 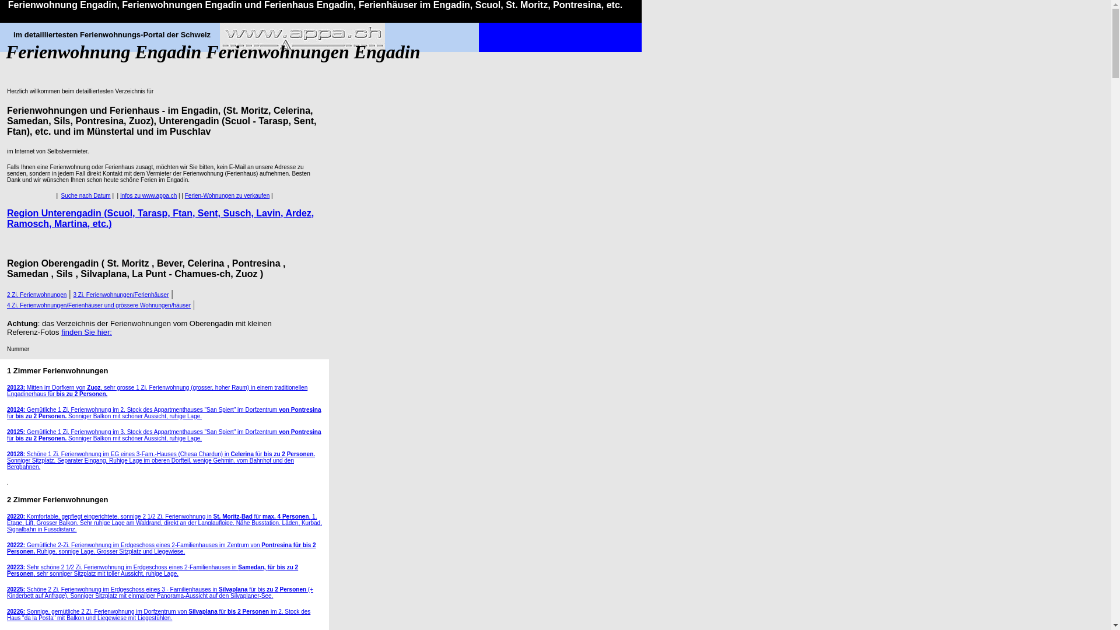 I want to click on finden Sie hier:, so click(x=86, y=332).